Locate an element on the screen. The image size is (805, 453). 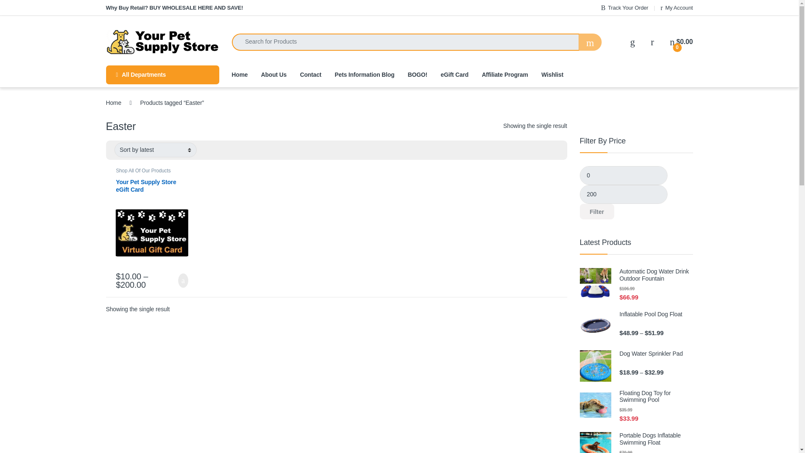
Why Buy Retail? BUY WHOLESALE HERE AND SAVE! is located at coordinates (174, 8).